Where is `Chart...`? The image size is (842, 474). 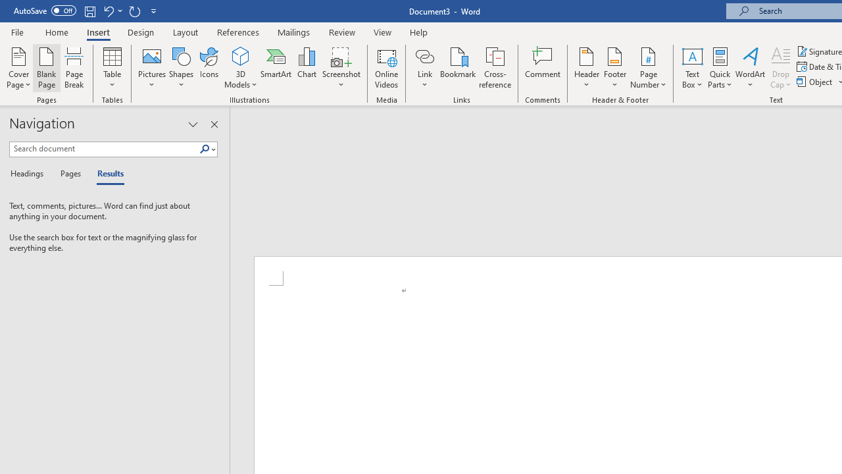 Chart... is located at coordinates (307, 67).